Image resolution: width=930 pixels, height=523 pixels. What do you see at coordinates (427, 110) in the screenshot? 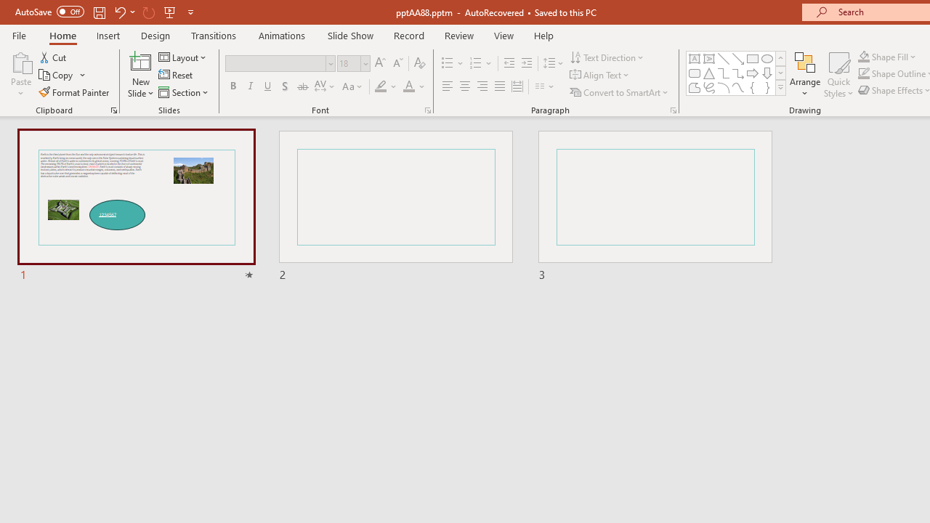
I see `Font...` at bounding box center [427, 110].